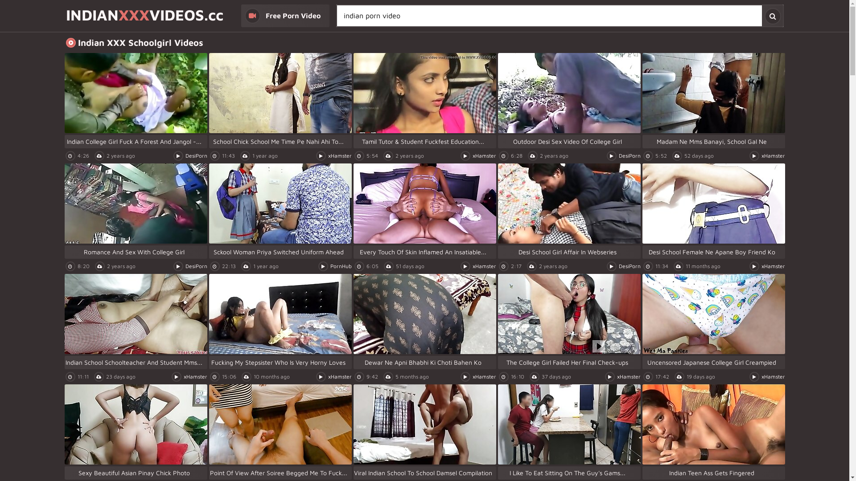  I want to click on DesiPorn, so click(630, 156).